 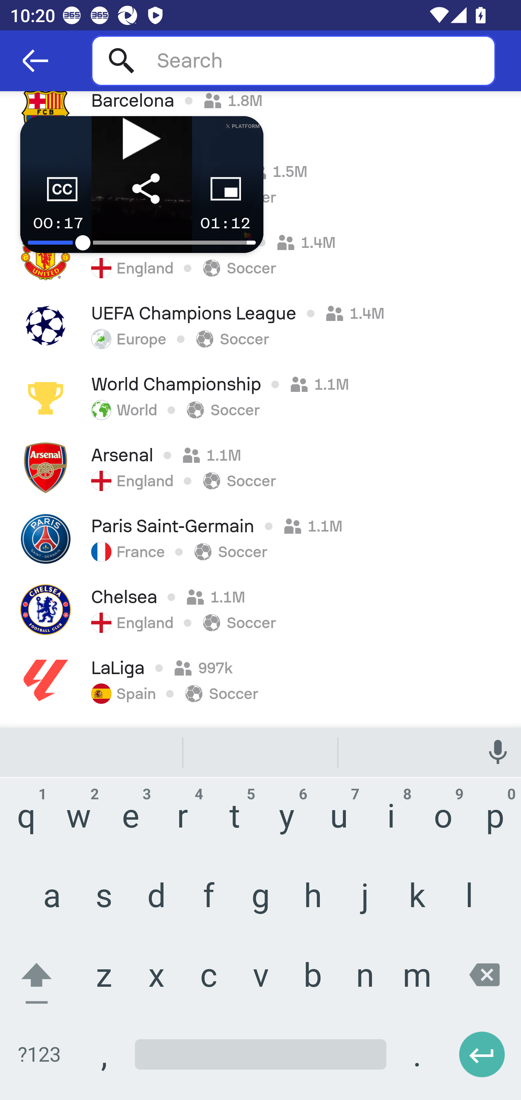 I want to click on Navigate up, so click(x=35, y=61).